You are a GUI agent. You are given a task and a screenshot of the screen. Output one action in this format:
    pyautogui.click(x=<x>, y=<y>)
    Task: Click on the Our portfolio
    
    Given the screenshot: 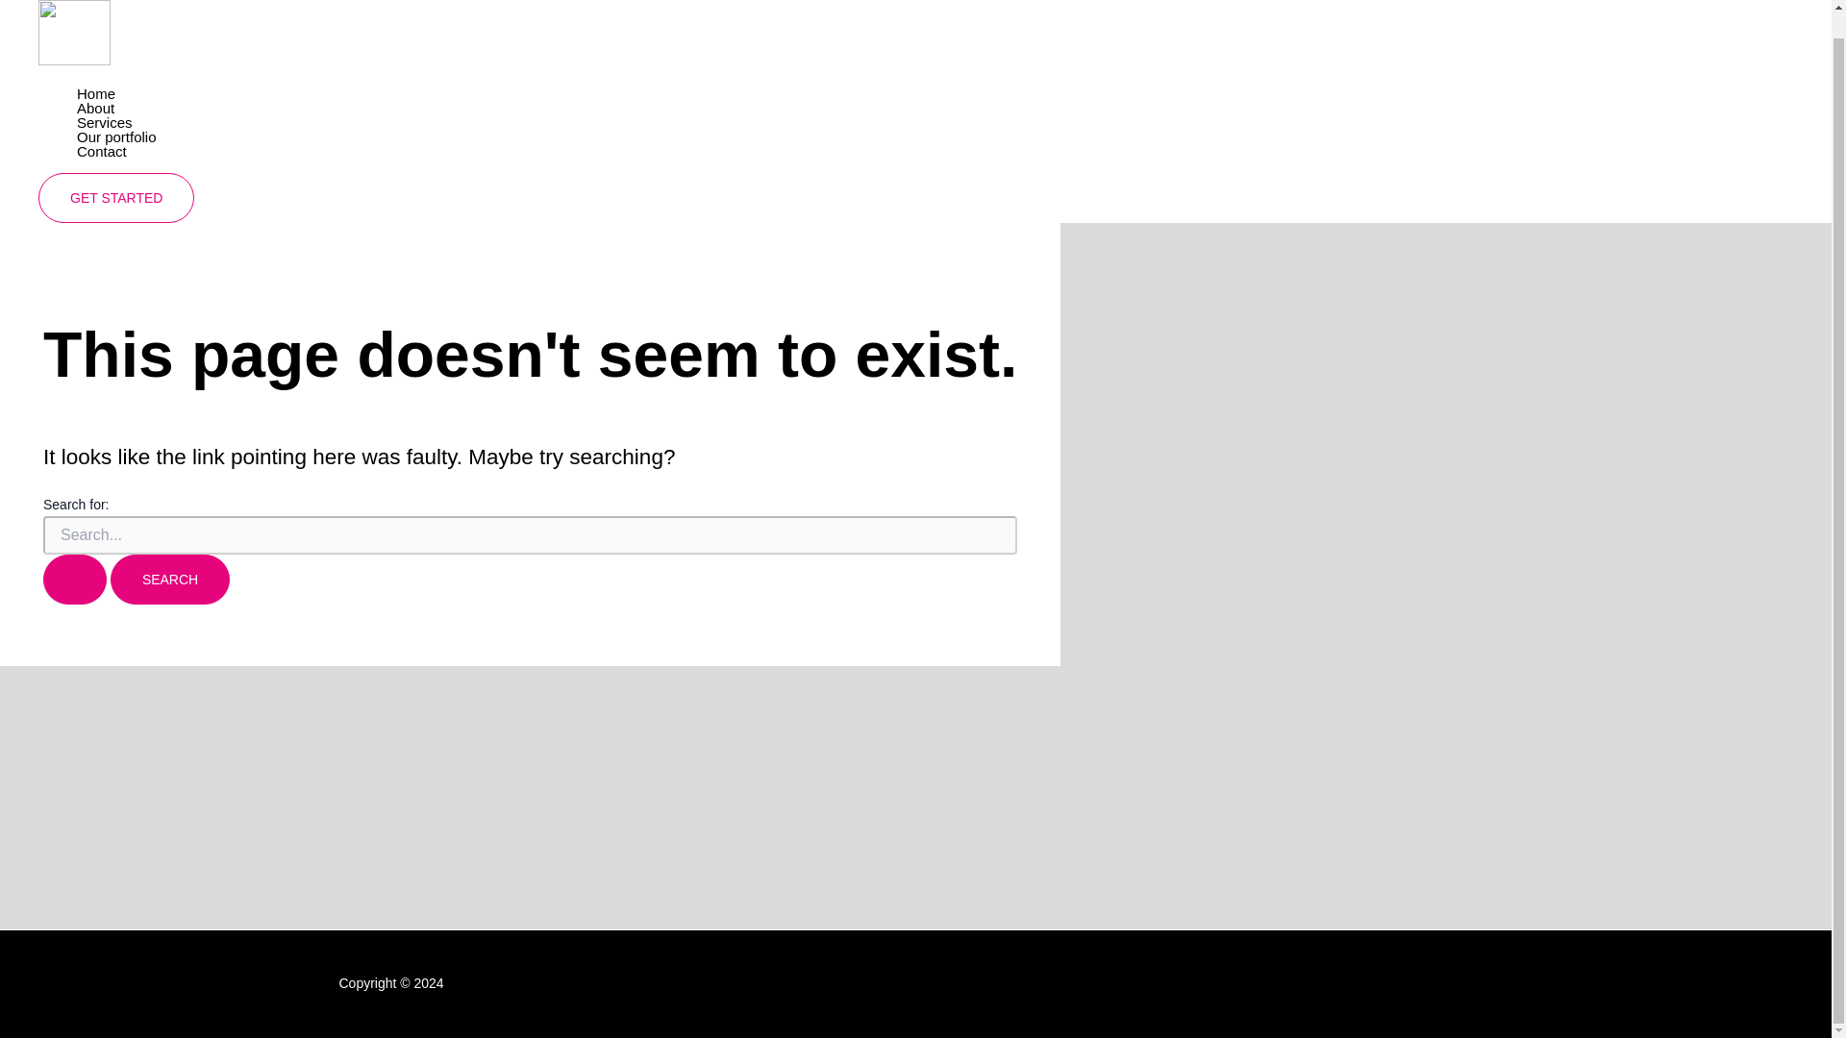 What is the action you would take?
    pyautogui.click(x=117, y=136)
    